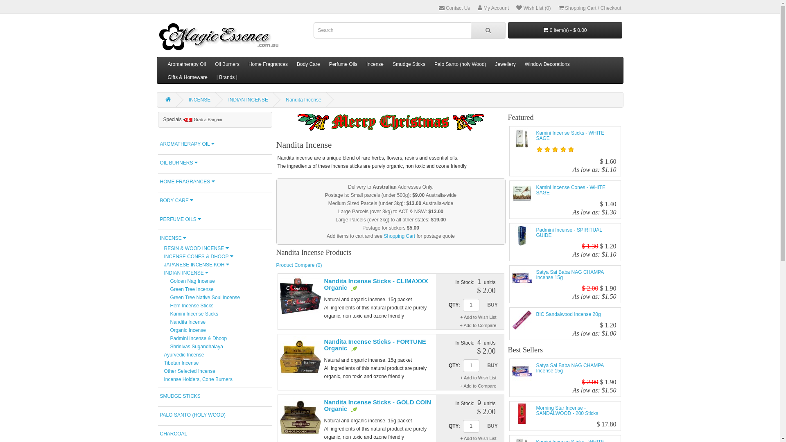 Image resolution: width=786 pixels, height=442 pixels. I want to click on Home Fragrances, so click(268, 64).